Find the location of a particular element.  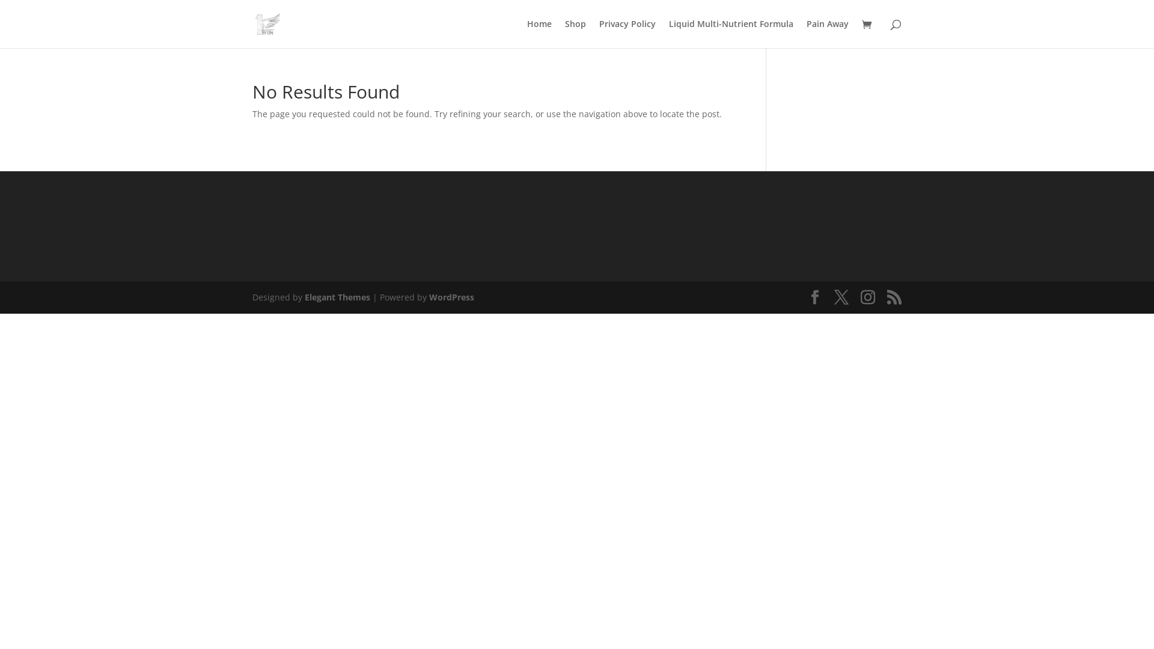

Liquid Multi-Nutrient Formula is located at coordinates (731, 34).